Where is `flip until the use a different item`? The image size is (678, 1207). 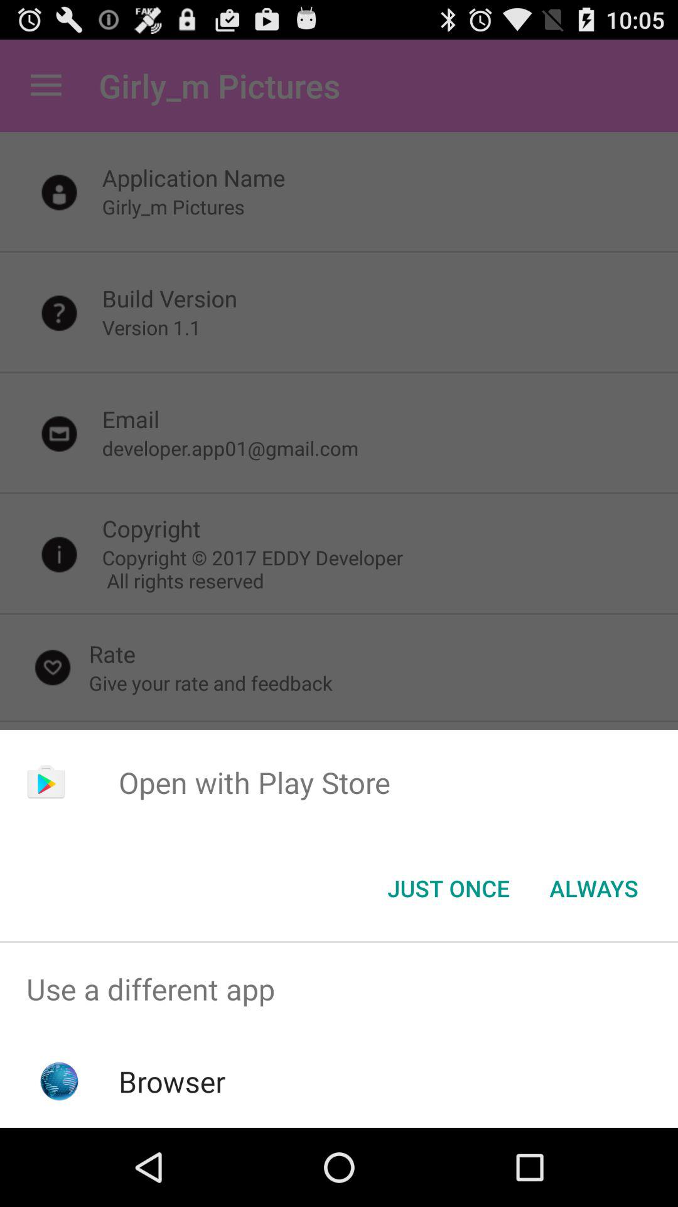 flip until the use a different item is located at coordinates (339, 989).